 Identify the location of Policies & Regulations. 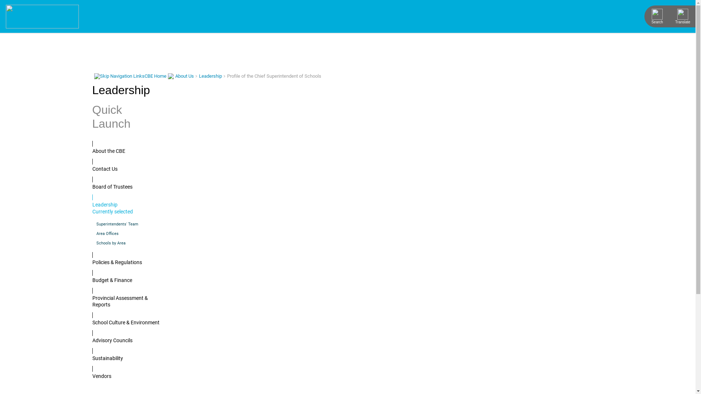
(126, 259).